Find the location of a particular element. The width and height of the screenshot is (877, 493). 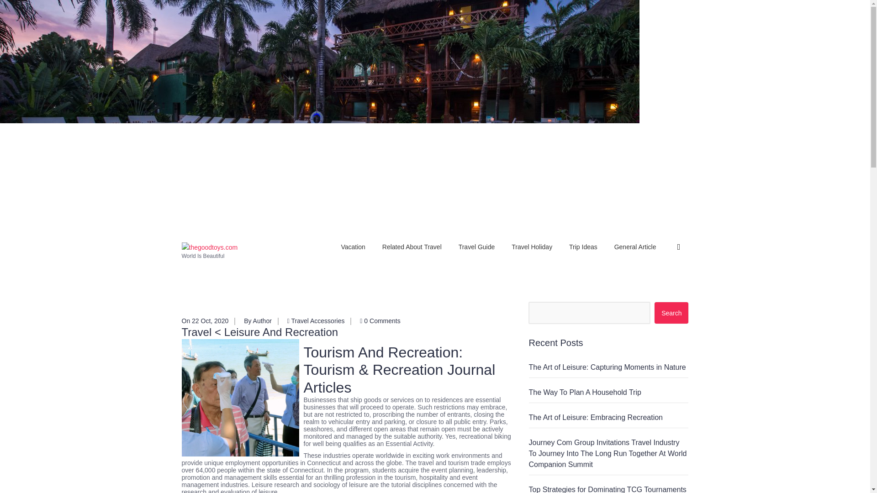

Travel Holiday is located at coordinates (532, 247).